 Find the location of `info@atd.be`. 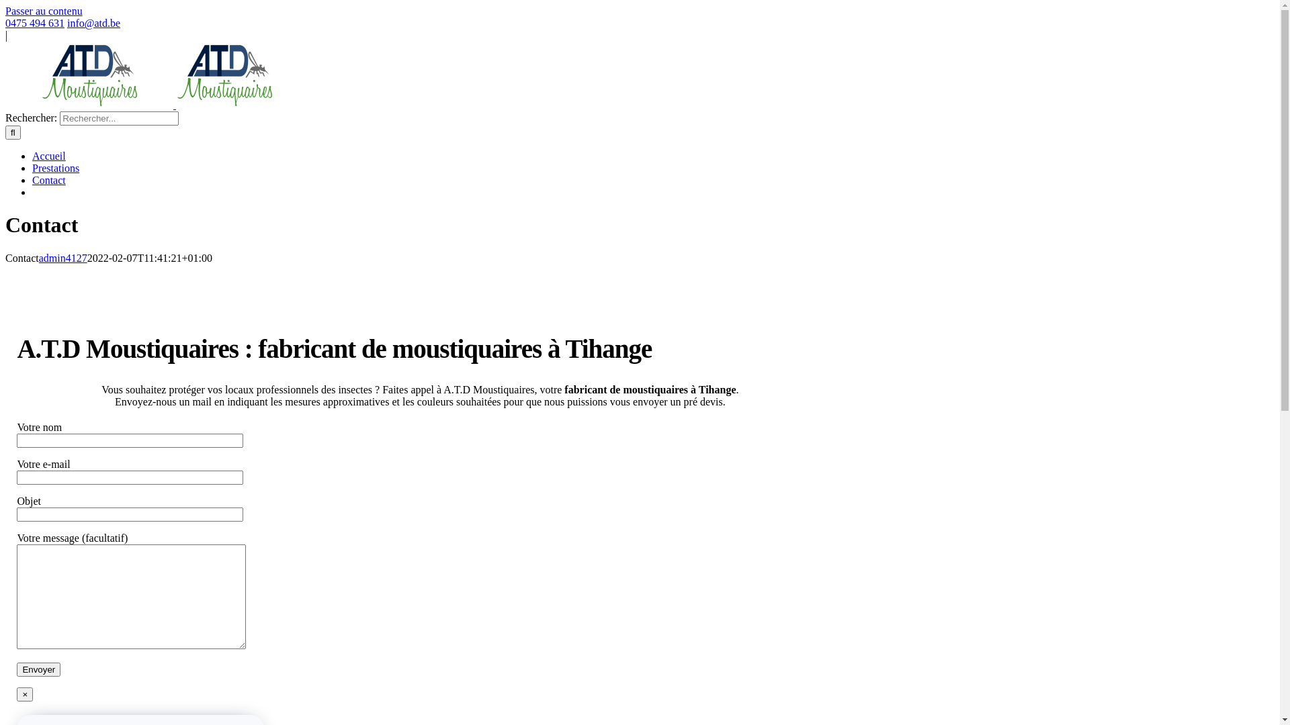

info@atd.be is located at coordinates (94, 23).